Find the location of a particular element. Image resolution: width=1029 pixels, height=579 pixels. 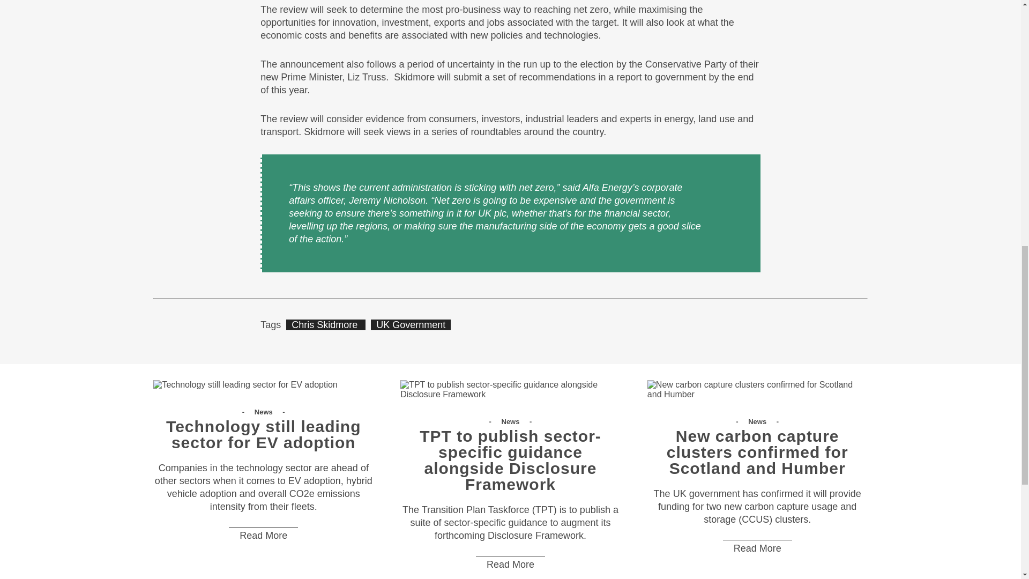

Read More is located at coordinates (510, 564).